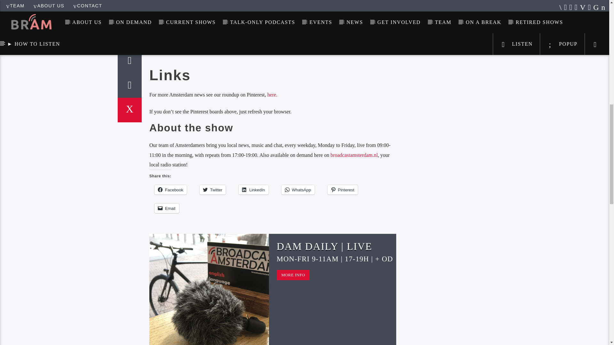 This screenshot has height=345, width=614. What do you see at coordinates (167, 208) in the screenshot?
I see `Click to email a link to a friend` at bounding box center [167, 208].